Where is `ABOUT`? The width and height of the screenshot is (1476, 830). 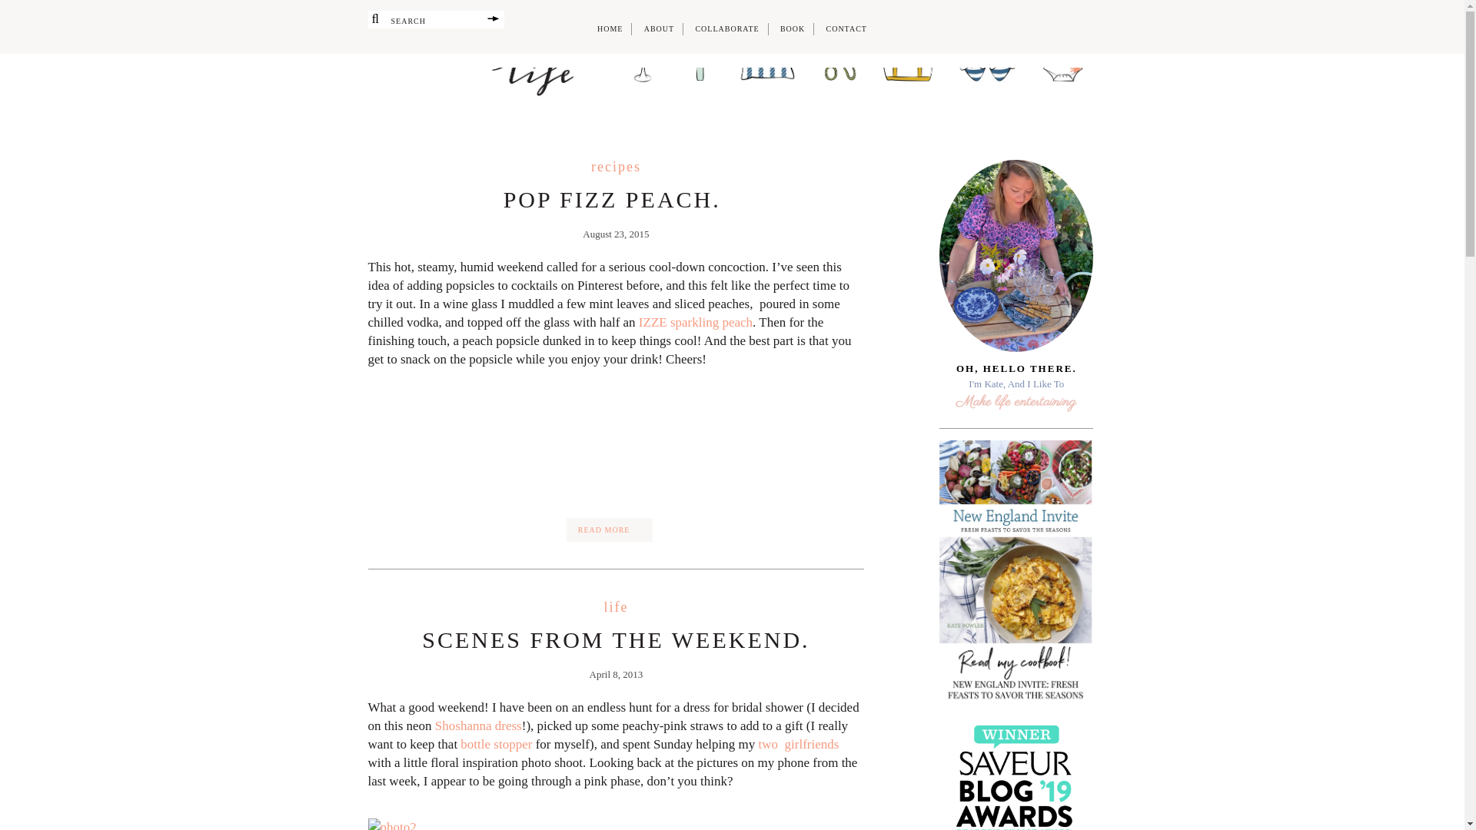
ABOUT is located at coordinates (659, 29).